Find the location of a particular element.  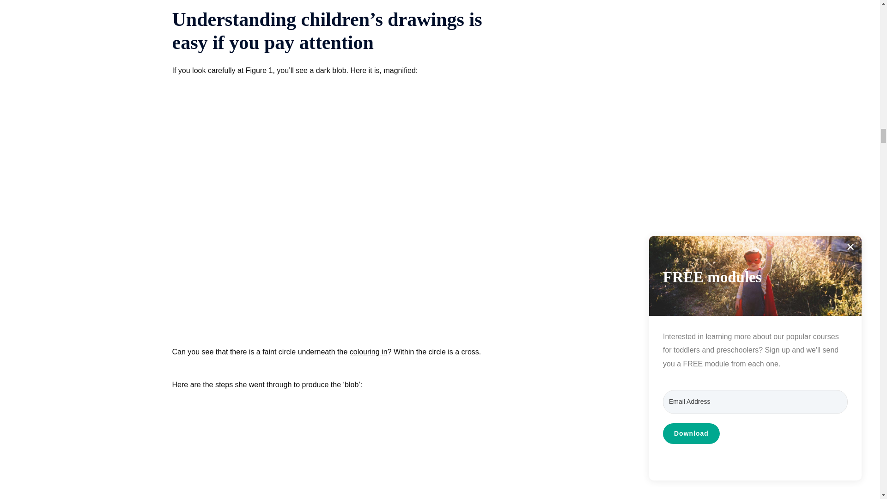

colouring in is located at coordinates (369, 352).